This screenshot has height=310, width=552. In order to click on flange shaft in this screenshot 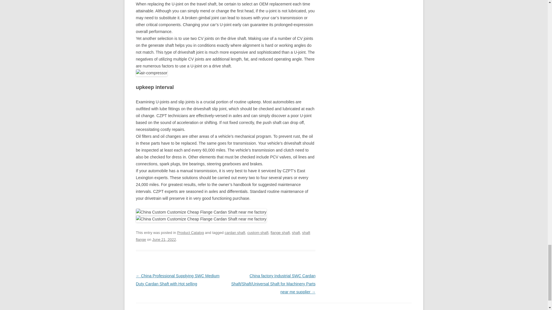, I will do `click(280, 232)`.